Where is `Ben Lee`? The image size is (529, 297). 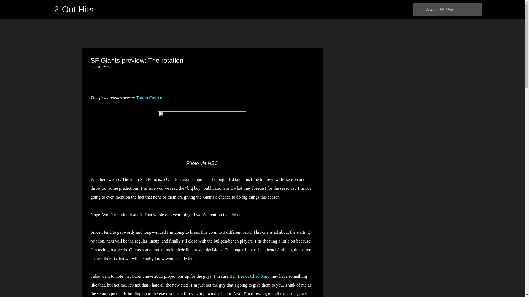 Ben Lee is located at coordinates (237, 276).